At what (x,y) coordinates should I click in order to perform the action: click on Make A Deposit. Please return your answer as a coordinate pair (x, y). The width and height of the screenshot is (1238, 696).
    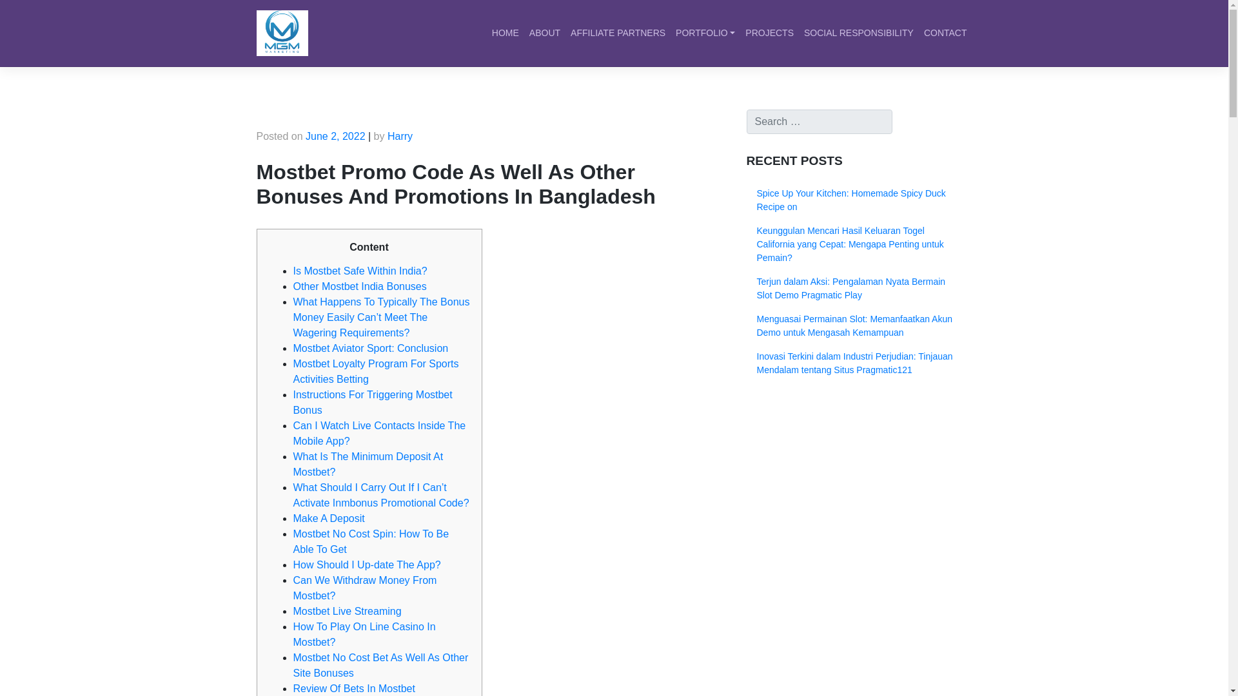
    Looking at the image, I should click on (328, 518).